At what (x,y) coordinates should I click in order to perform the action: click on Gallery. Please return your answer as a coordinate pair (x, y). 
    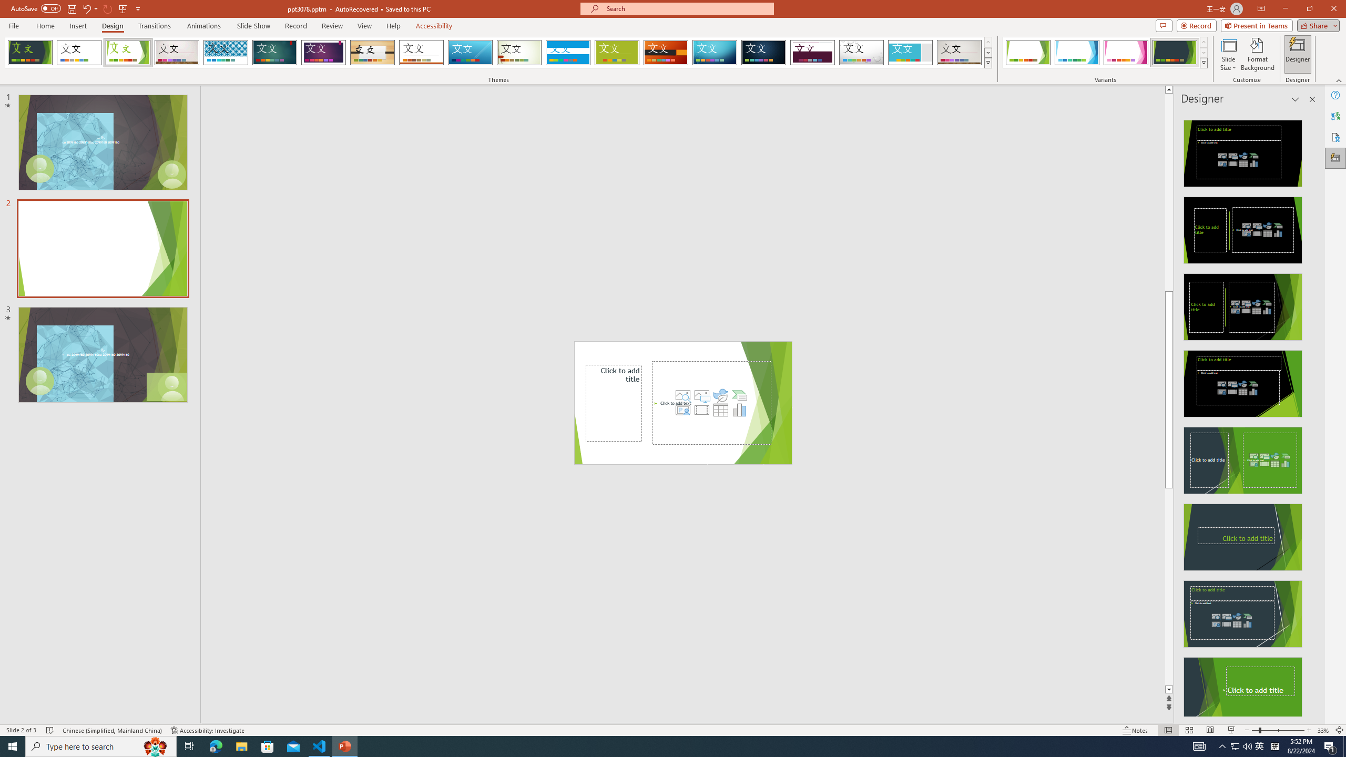
    Looking at the image, I should click on (960, 53).